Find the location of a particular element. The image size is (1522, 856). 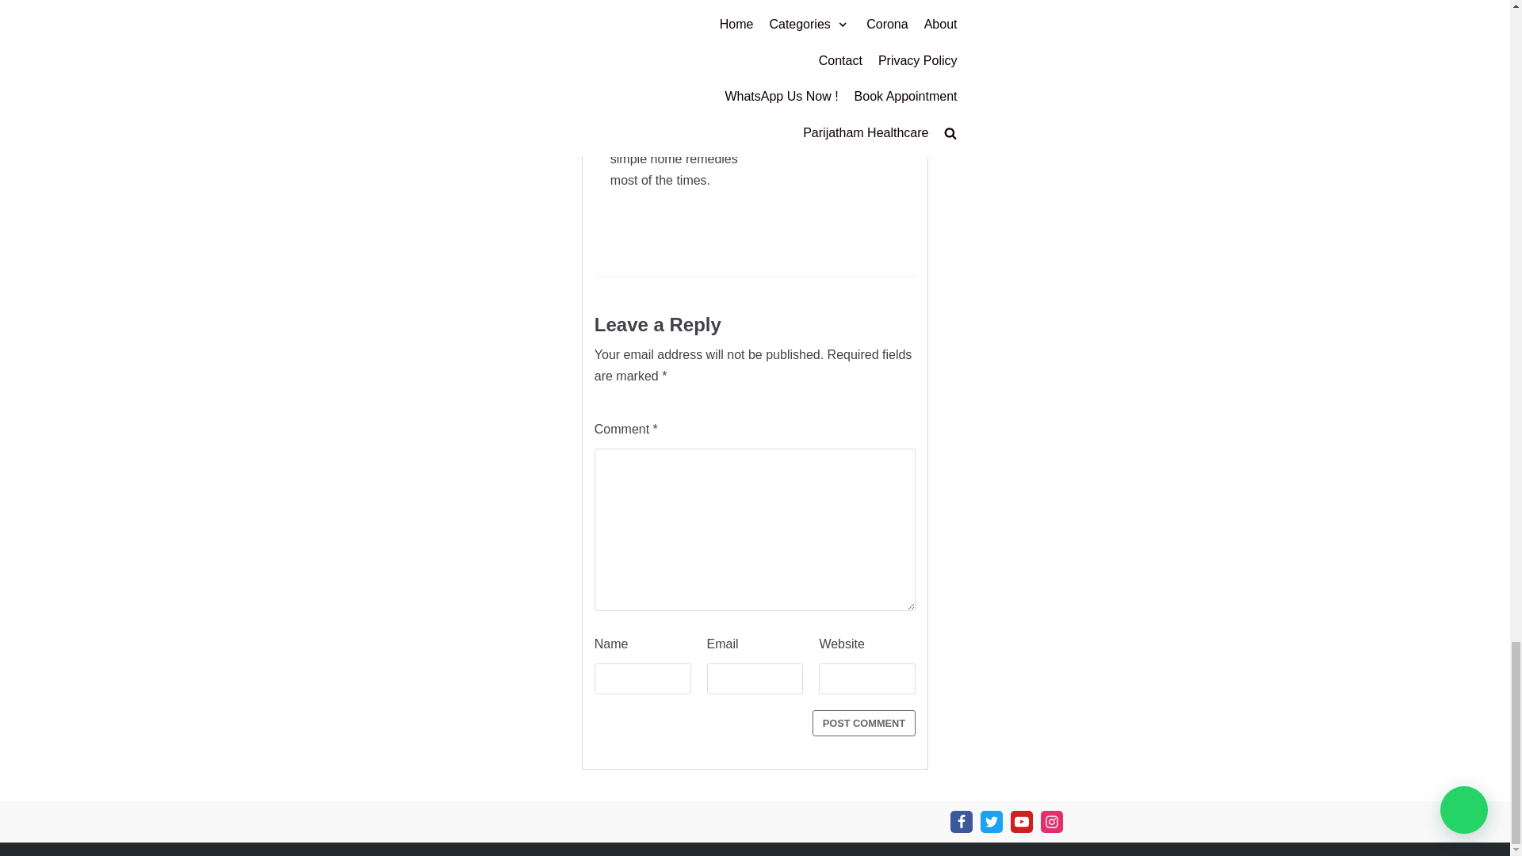

Facebook is located at coordinates (961, 821).